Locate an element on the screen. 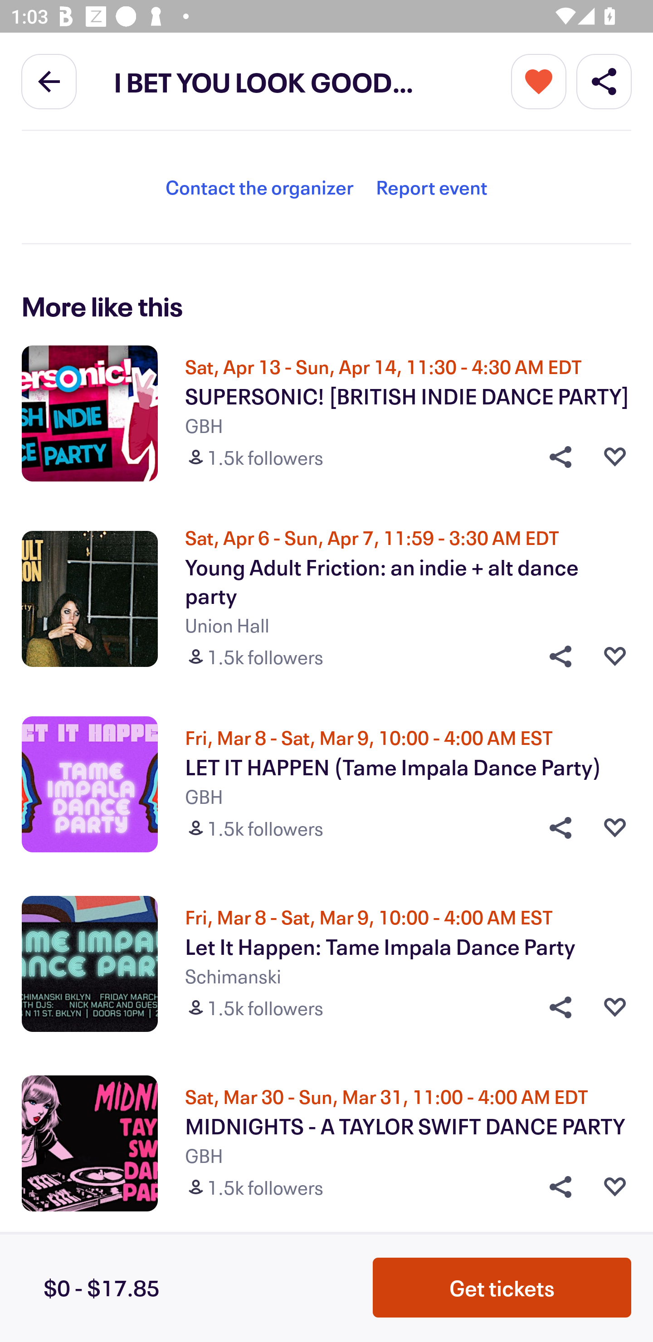  Contact the organizer is located at coordinates (259, 187).